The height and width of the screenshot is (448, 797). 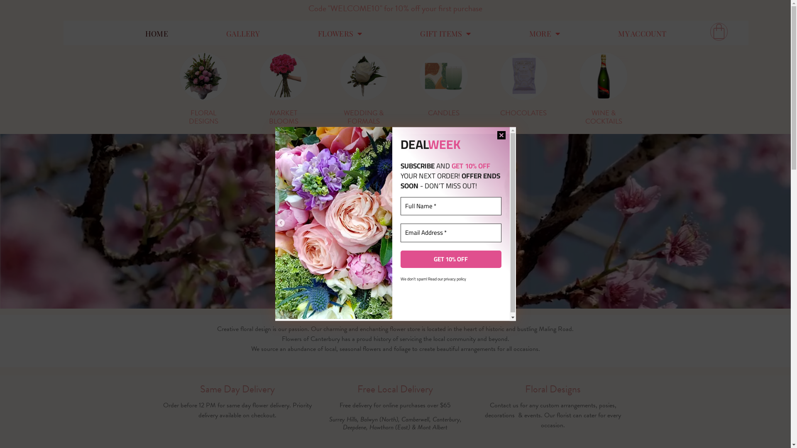 What do you see at coordinates (451, 260) in the screenshot?
I see `GET 10% OFF` at bounding box center [451, 260].